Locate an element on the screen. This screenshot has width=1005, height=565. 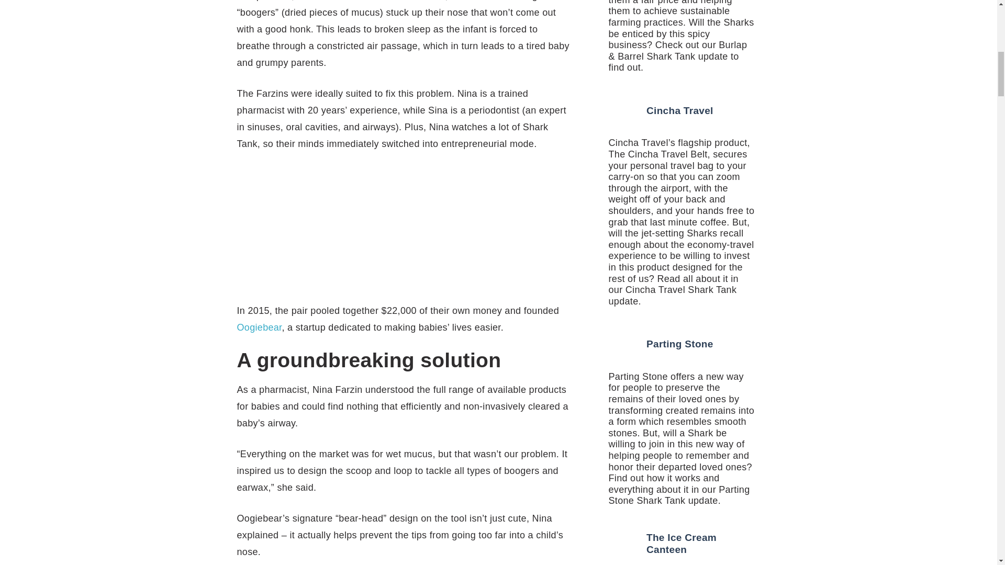
Cincha Travel is located at coordinates (679, 110).